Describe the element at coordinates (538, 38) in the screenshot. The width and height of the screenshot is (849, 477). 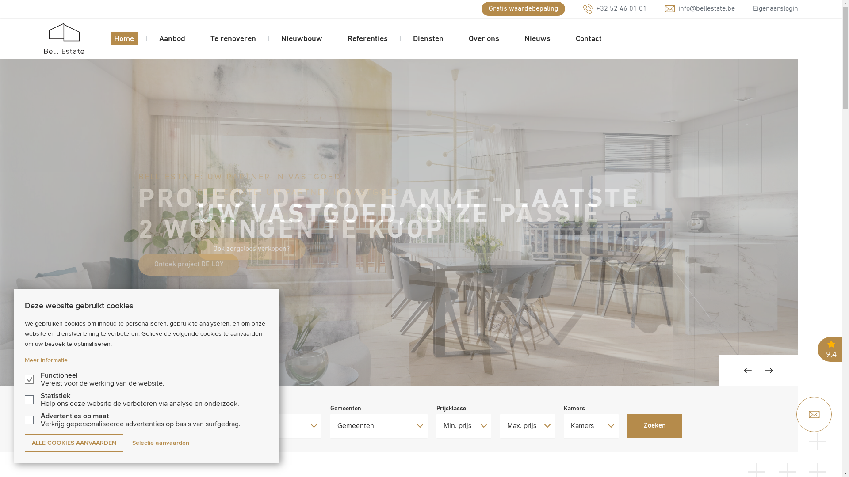
I see `Nieuws` at that location.